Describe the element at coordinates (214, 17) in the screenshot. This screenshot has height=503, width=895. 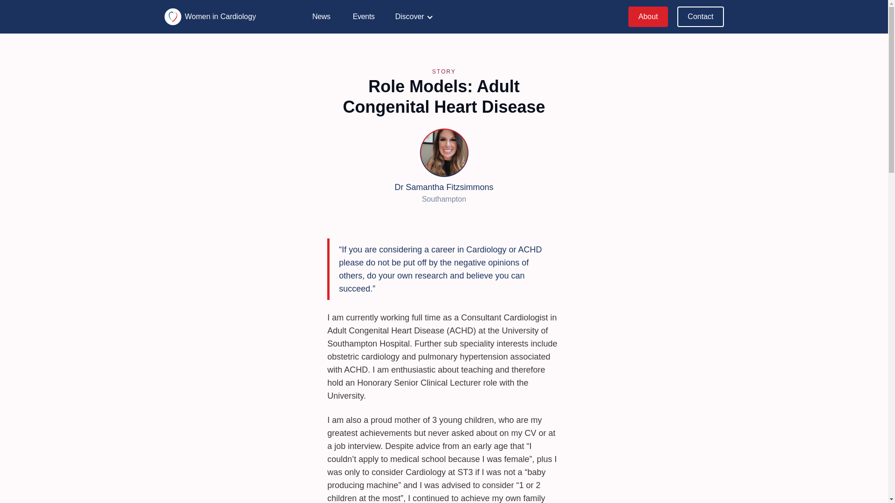
I see `Women in Cardiology` at that location.